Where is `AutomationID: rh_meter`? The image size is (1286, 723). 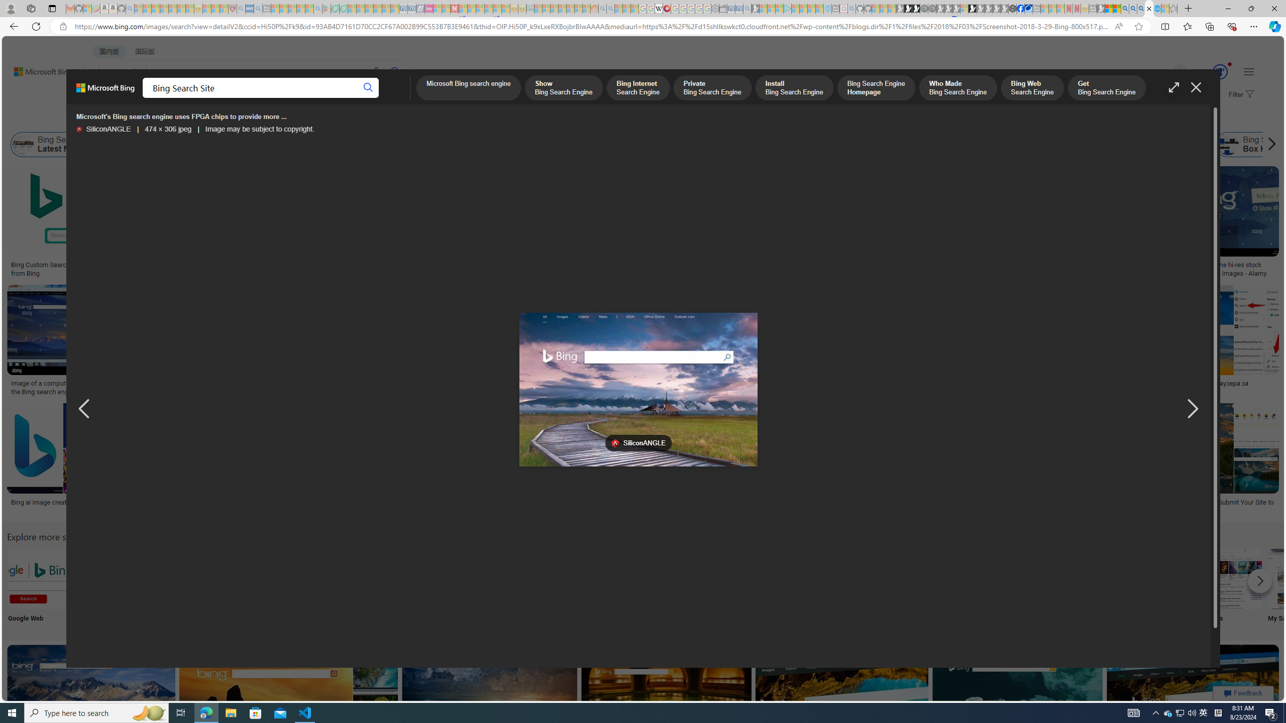
AutomationID: rh_meter is located at coordinates (1220, 71).